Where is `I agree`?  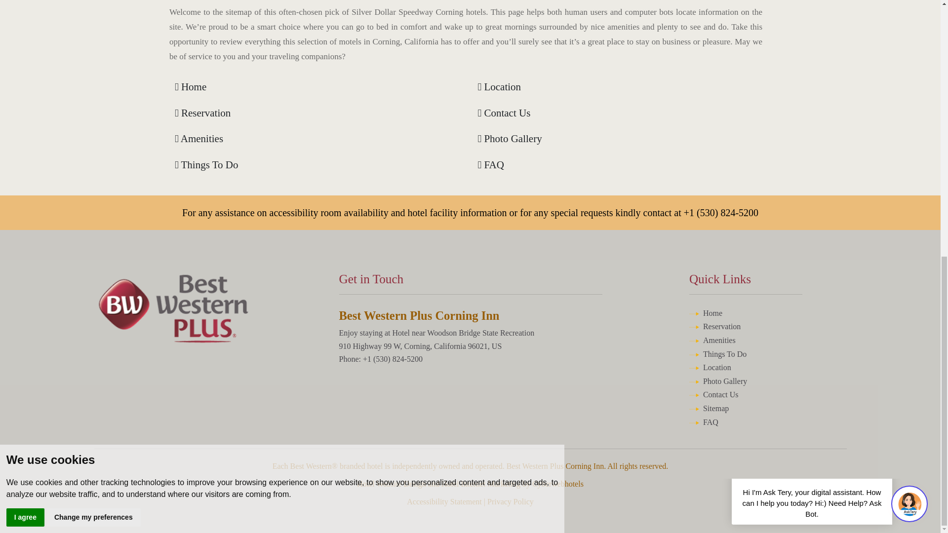
I agree is located at coordinates (26, 25).